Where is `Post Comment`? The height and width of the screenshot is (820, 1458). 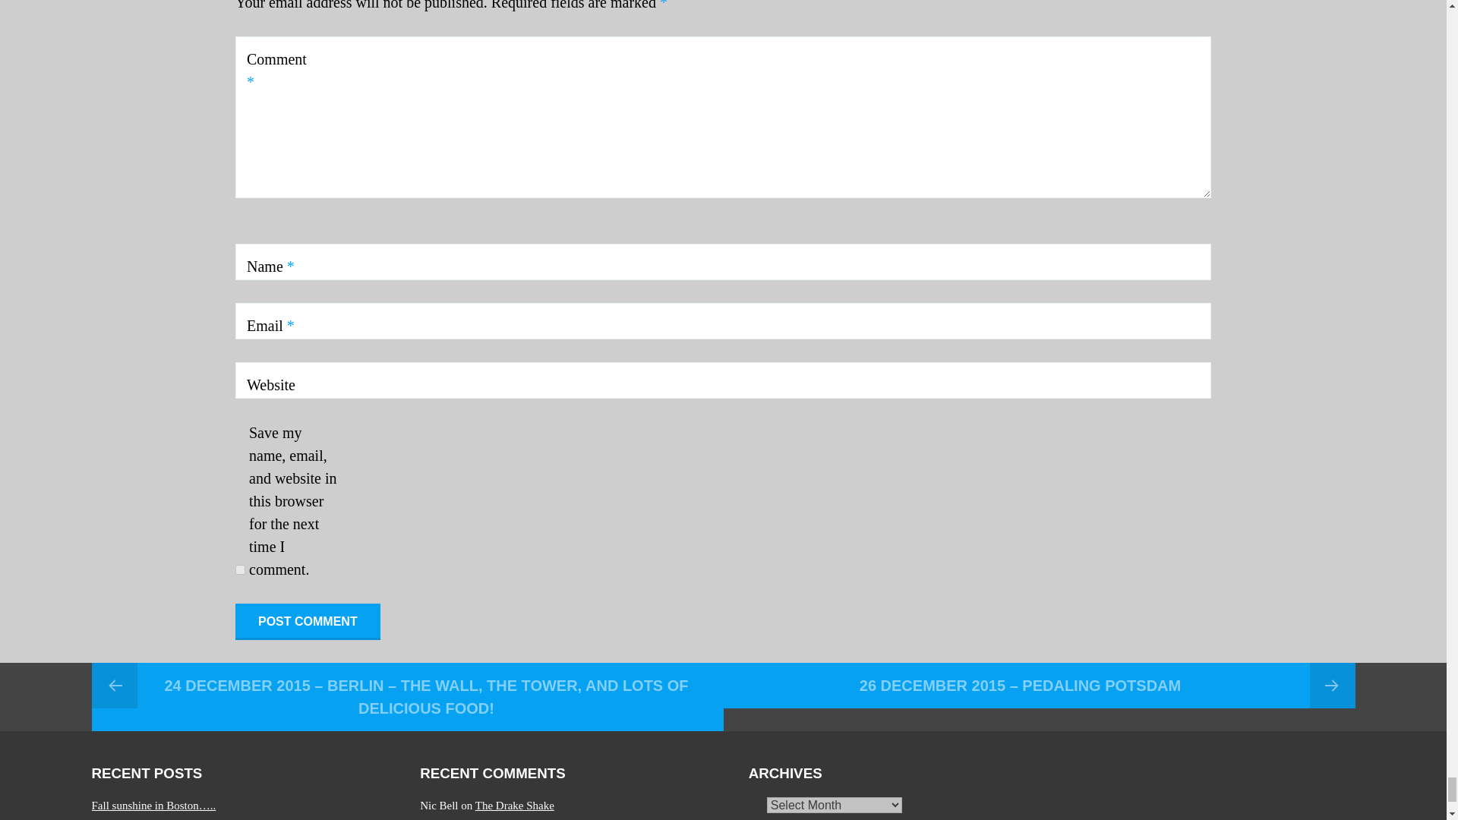 Post Comment is located at coordinates (308, 621).